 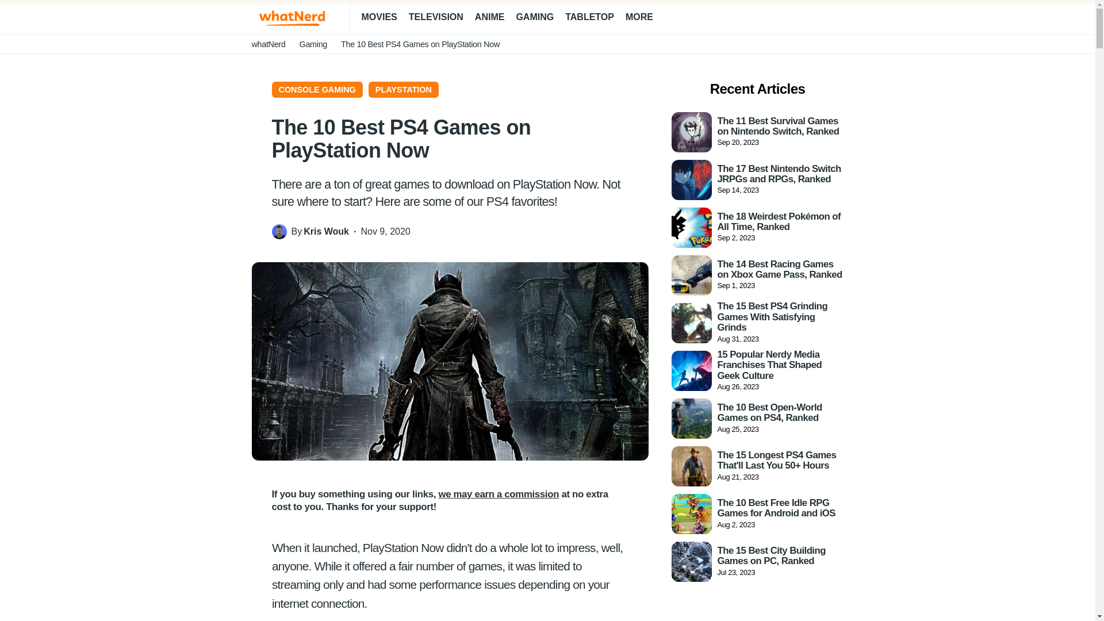 I want to click on ANIME, so click(x=489, y=17).